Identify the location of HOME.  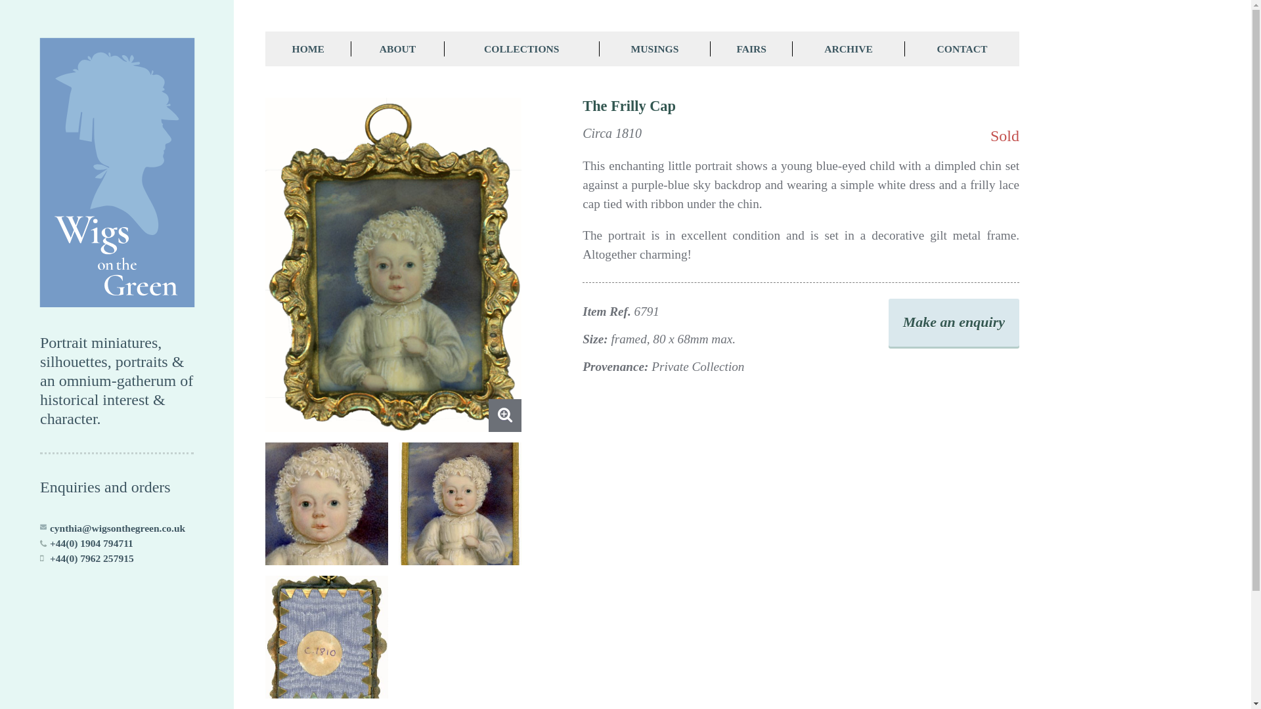
(308, 49).